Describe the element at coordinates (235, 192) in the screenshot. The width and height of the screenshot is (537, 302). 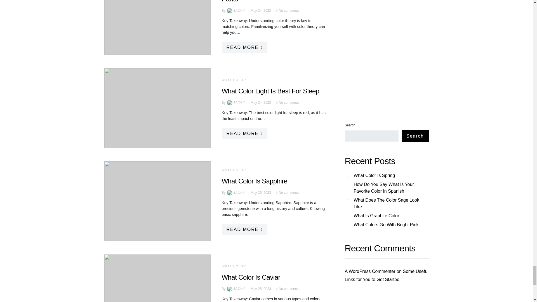
I see `View all posts by Jacky` at that location.